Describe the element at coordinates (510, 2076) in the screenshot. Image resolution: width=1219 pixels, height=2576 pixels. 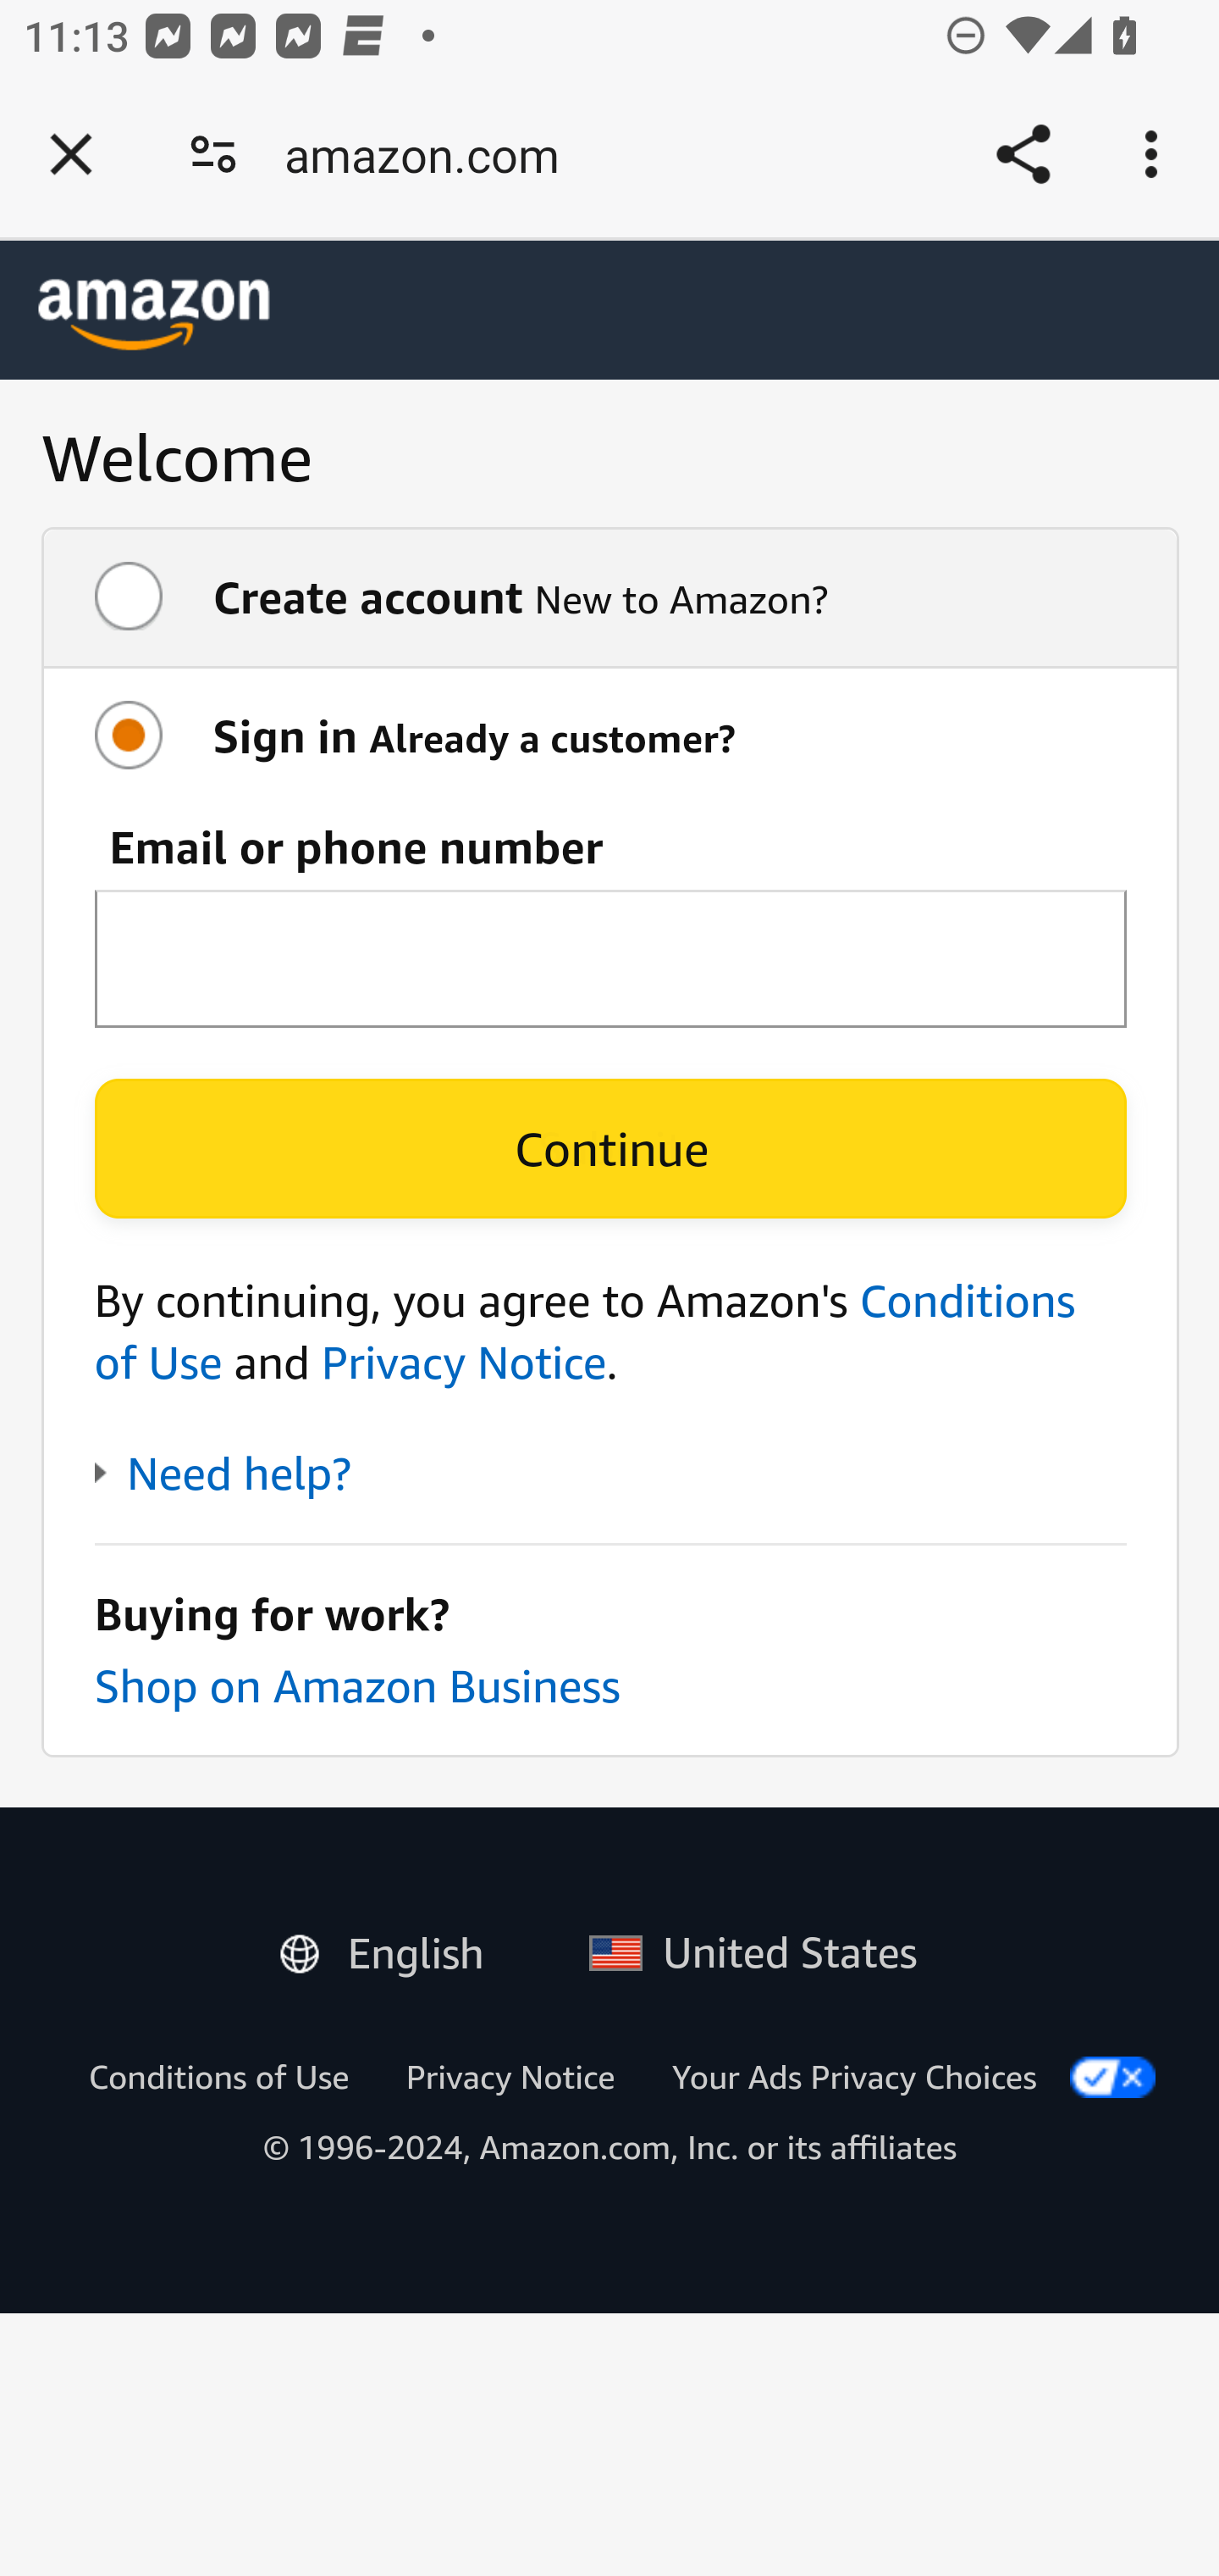
I see `Privacy Notice` at that location.